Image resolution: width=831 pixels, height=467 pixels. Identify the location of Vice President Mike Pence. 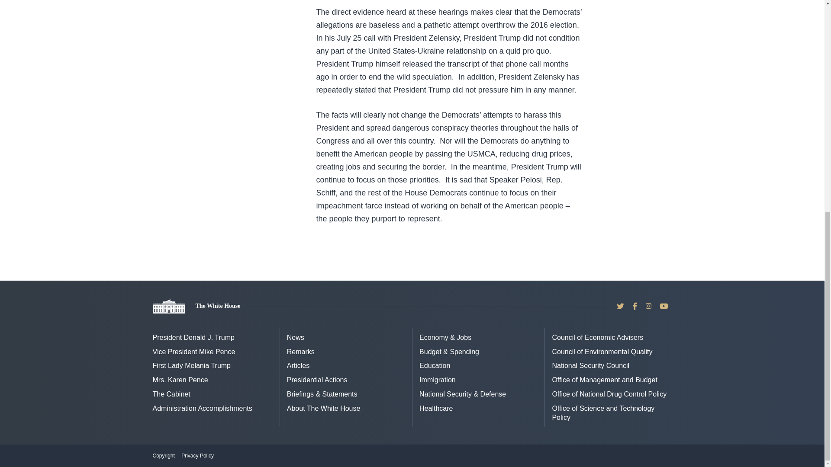
(193, 351).